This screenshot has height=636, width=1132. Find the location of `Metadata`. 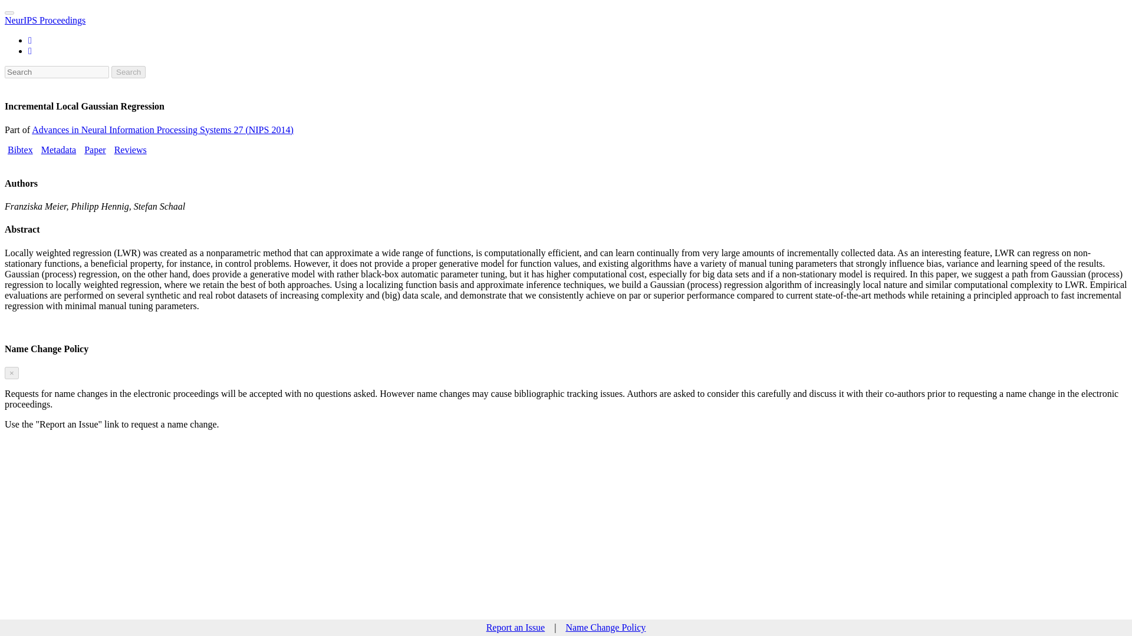

Metadata is located at coordinates (59, 150).